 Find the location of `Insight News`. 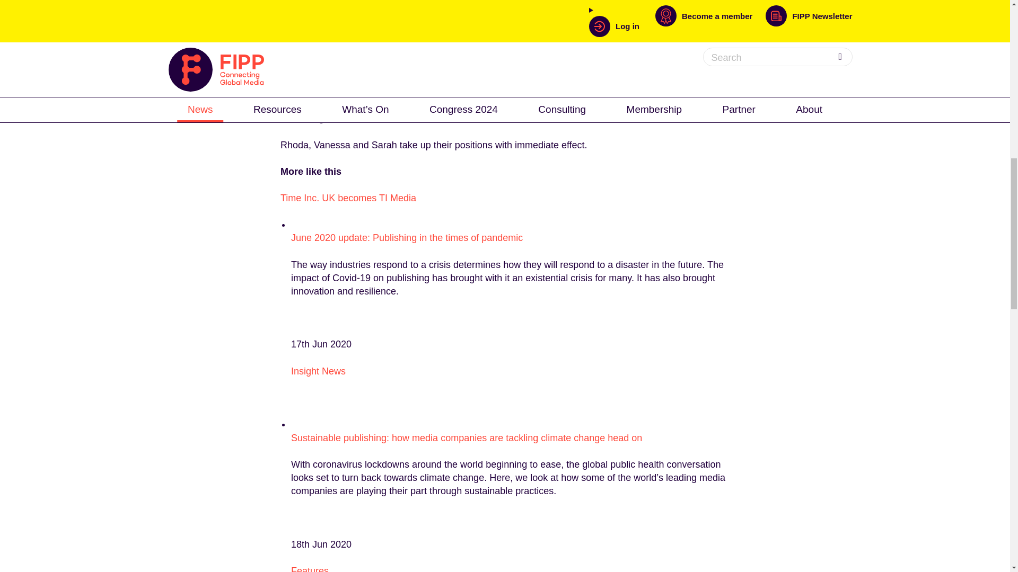

Insight News is located at coordinates (318, 371).